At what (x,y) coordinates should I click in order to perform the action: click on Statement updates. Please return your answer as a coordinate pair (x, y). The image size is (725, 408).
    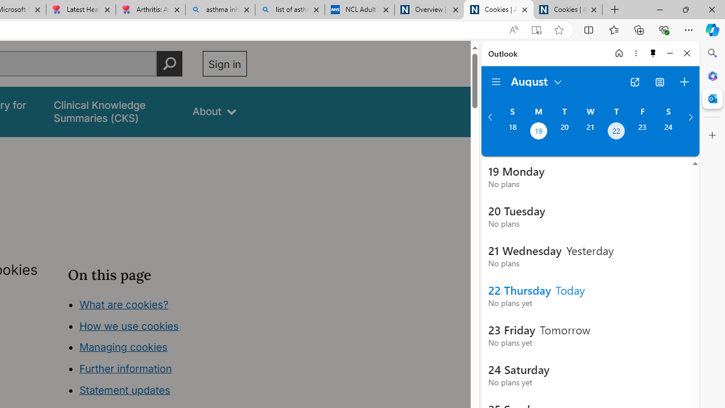
    Looking at the image, I should click on (125, 390).